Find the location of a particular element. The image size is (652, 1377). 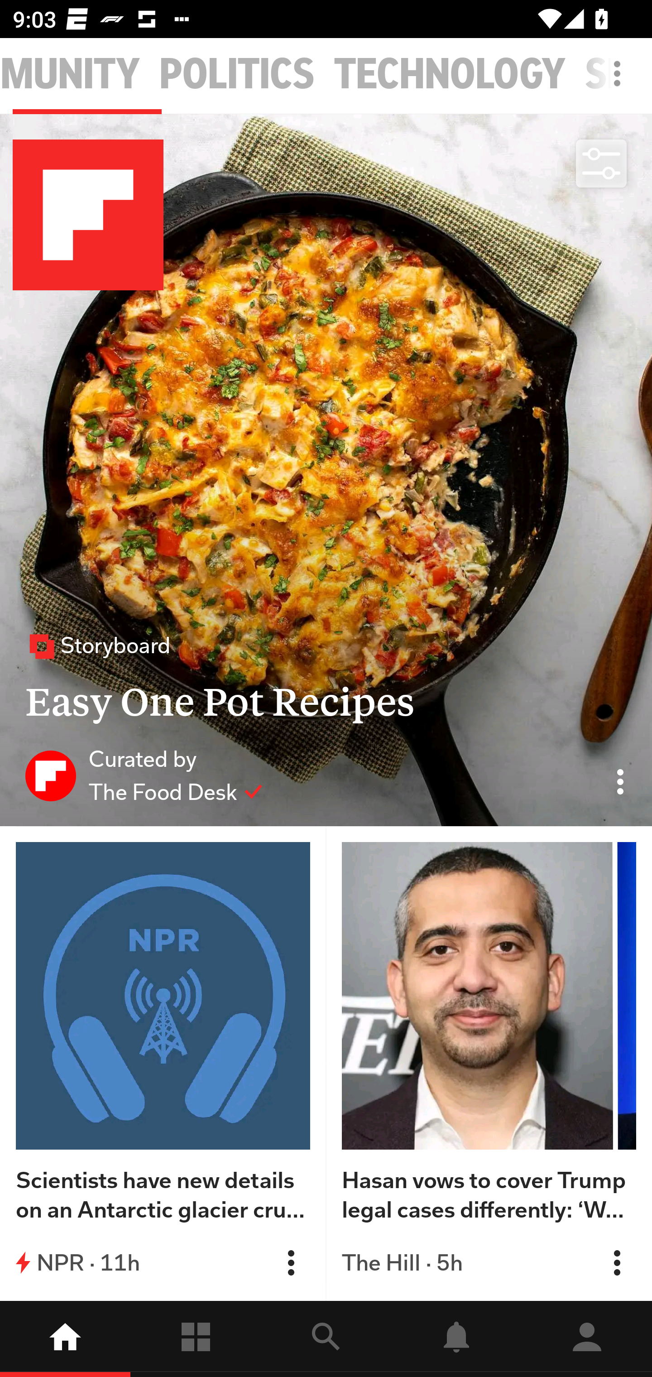

Notifications is located at coordinates (456, 1339).